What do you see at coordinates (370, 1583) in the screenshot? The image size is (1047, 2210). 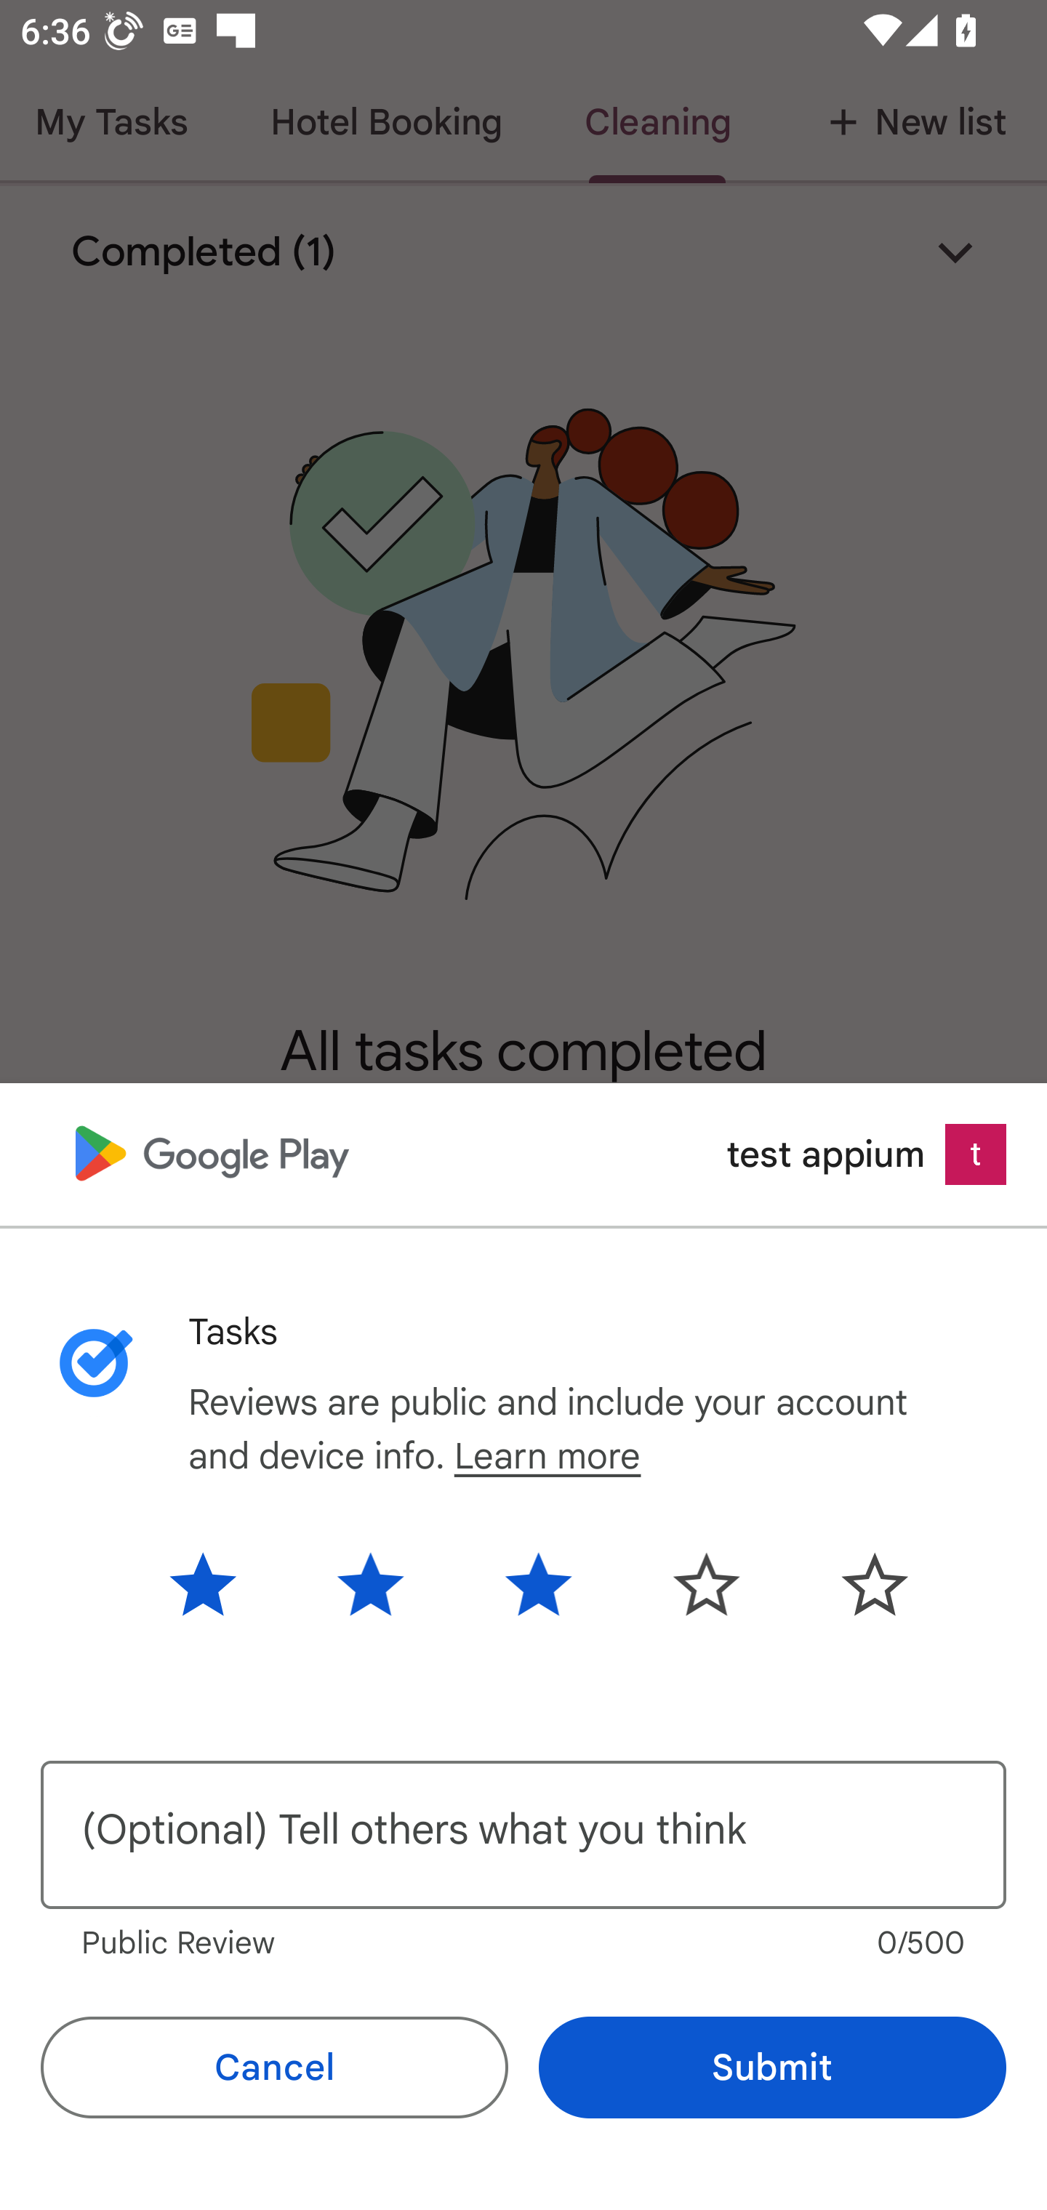 I see `Second star selected` at bounding box center [370, 1583].